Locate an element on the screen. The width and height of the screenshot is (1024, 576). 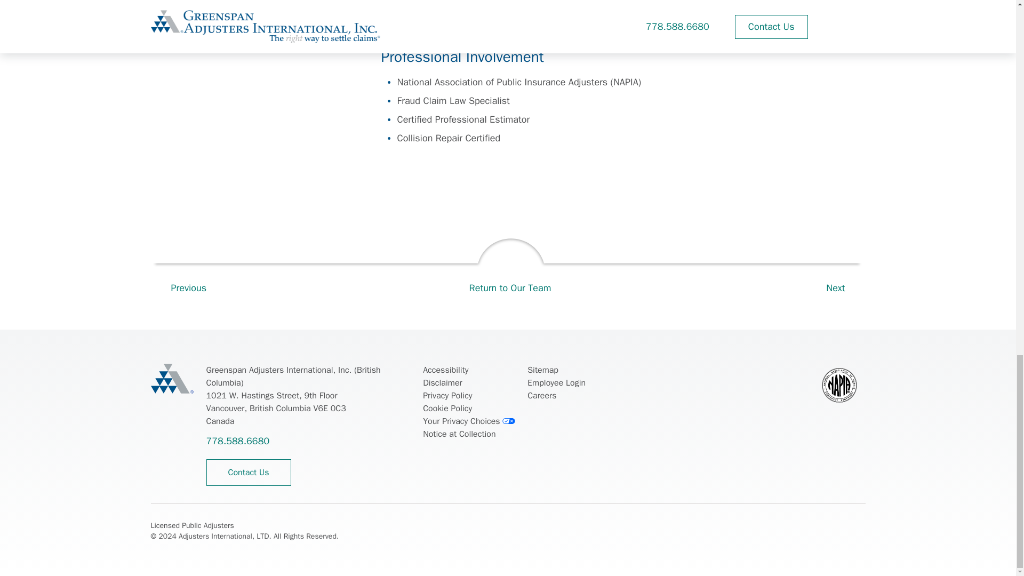
Return to Our Team is located at coordinates (510, 271).